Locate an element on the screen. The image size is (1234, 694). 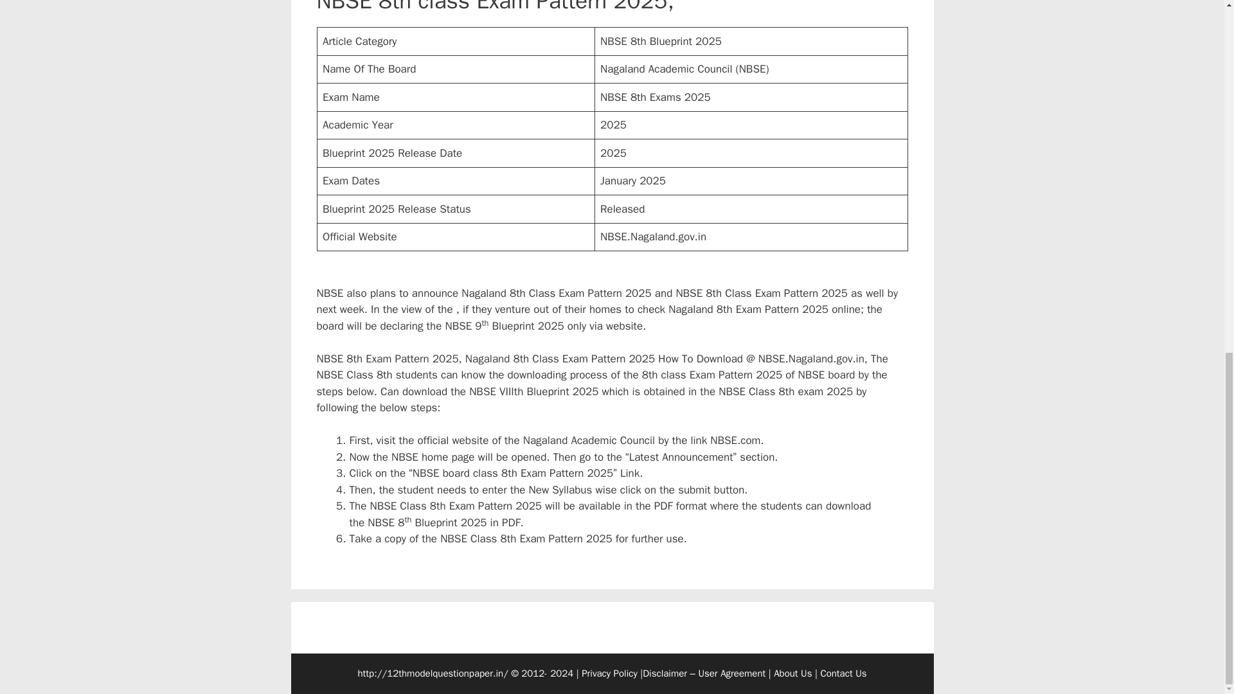
About Us is located at coordinates (792, 673).